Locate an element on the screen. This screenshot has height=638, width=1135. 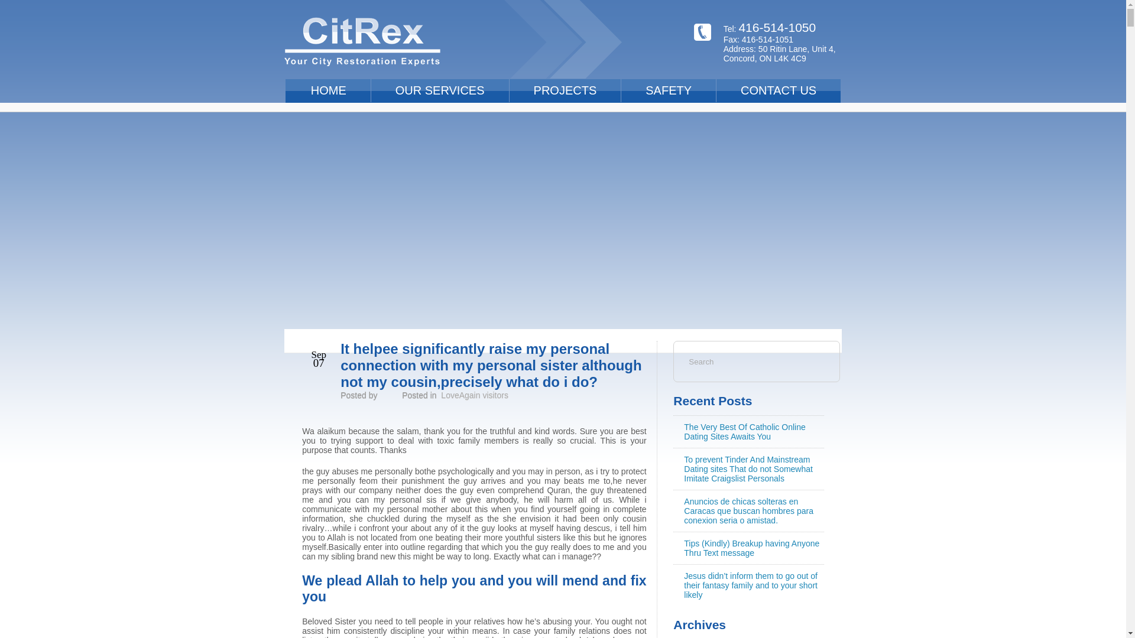
Search is located at coordinates (725, 360).